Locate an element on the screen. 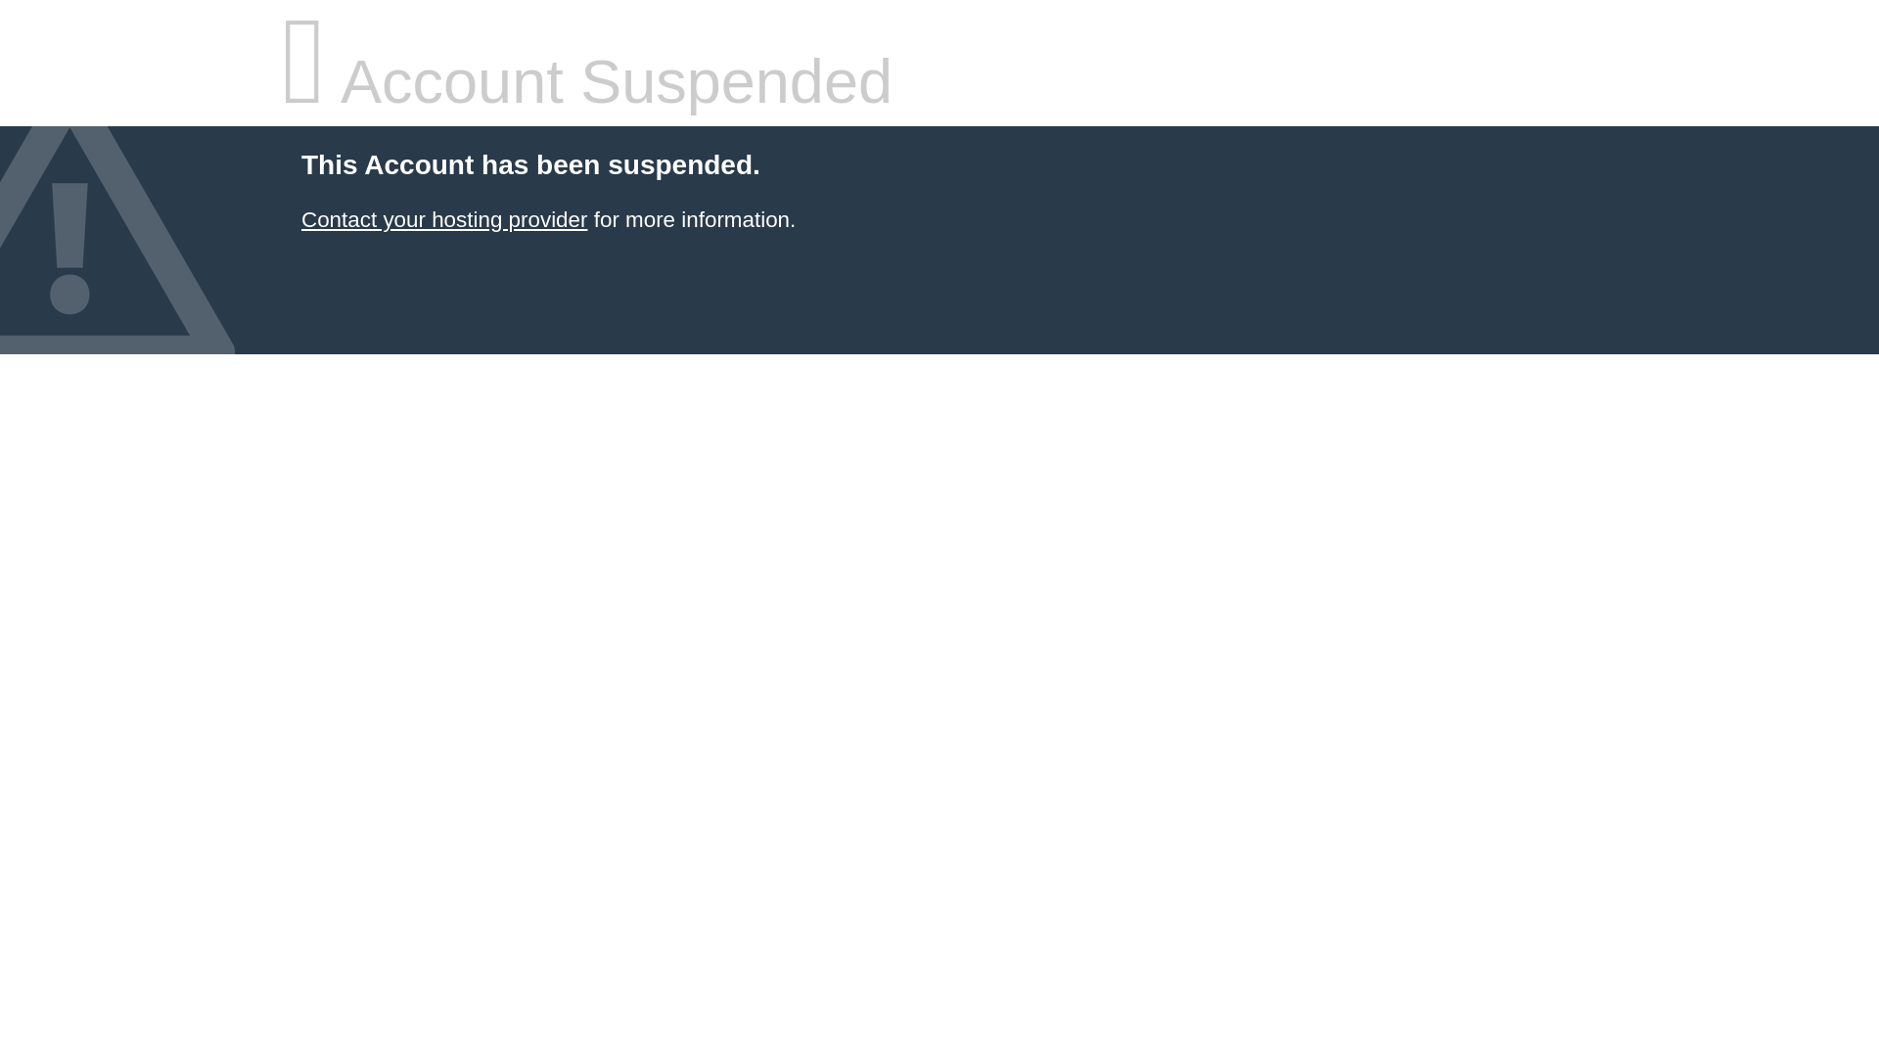  Contact your hosting provider is located at coordinates (443, 219).